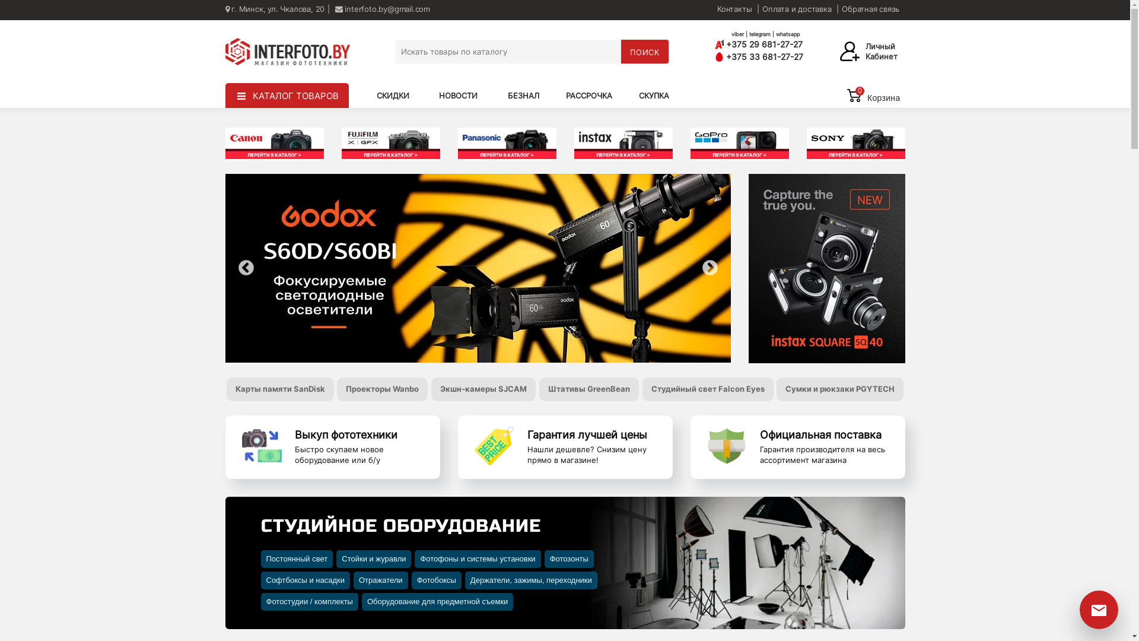 Image resolution: width=1139 pixels, height=641 pixels. Describe the element at coordinates (710, 268) in the screenshot. I see `Next` at that location.